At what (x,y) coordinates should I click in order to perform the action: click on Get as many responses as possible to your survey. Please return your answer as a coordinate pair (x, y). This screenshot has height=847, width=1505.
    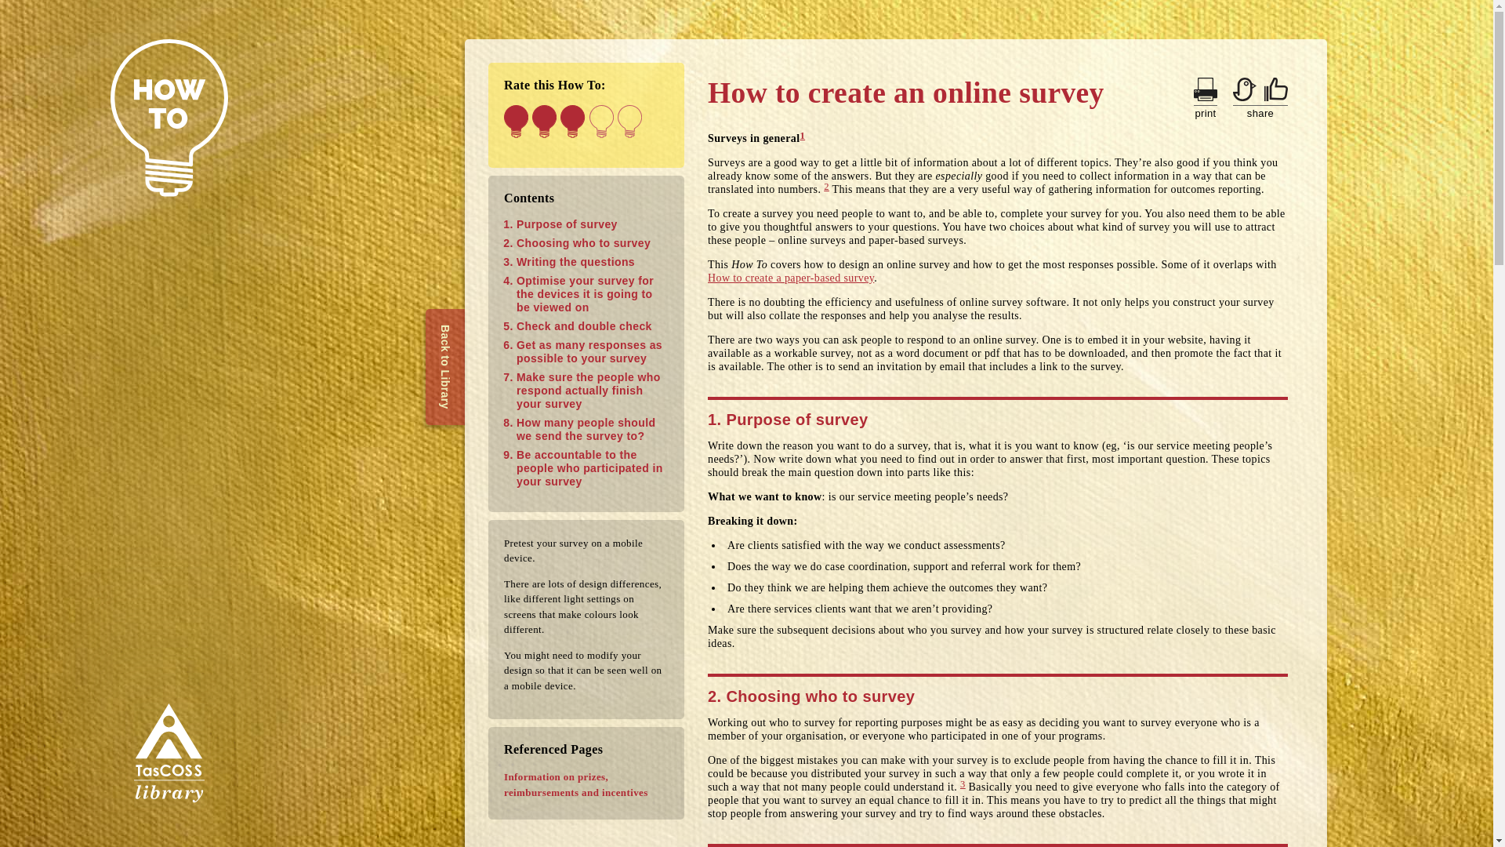
    Looking at the image, I should click on (589, 351).